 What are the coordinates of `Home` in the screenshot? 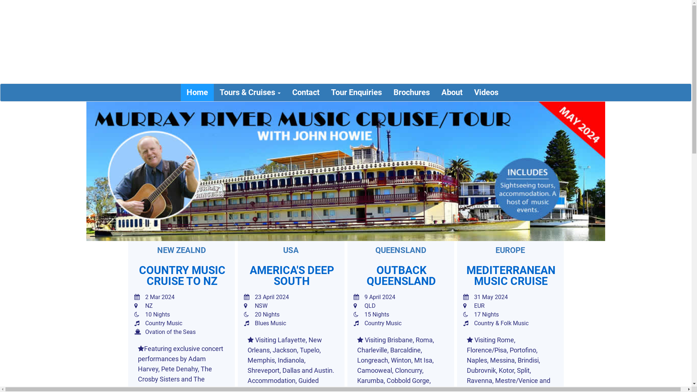 It's located at (197, 93).